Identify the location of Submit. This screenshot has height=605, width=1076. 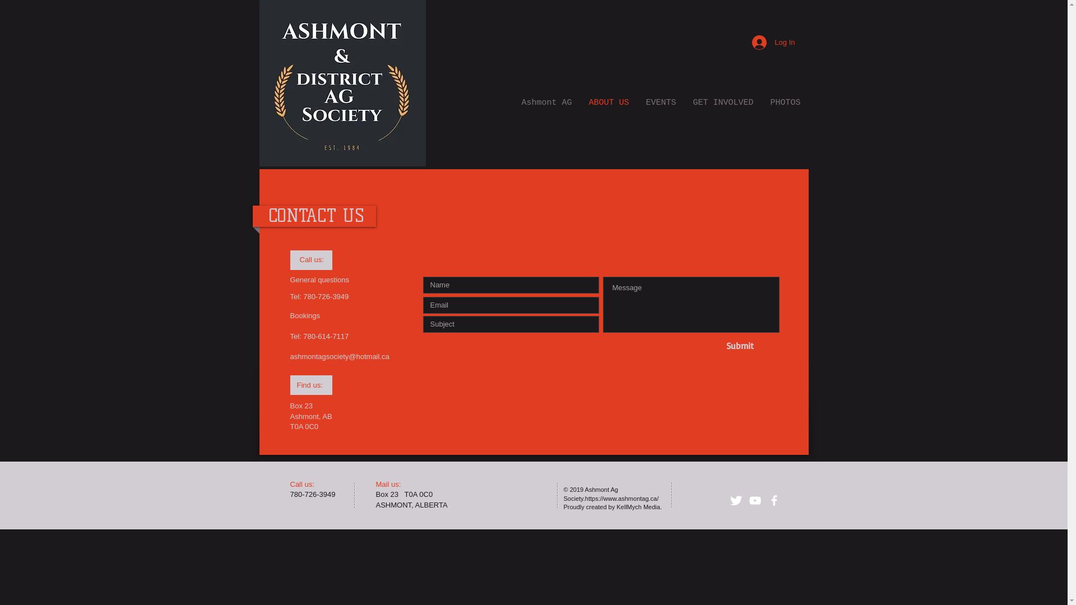
(740, 346).